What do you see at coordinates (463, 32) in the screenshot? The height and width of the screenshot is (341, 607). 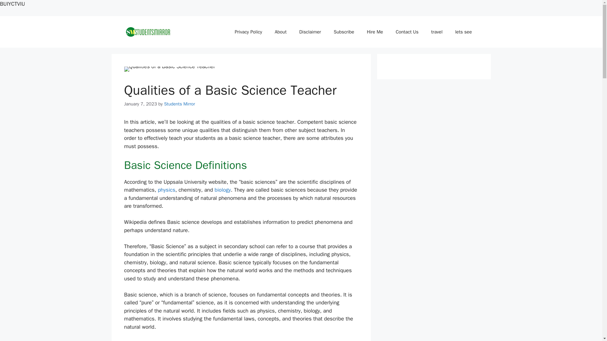 I see `lets see` at bounding box center [463, 32].